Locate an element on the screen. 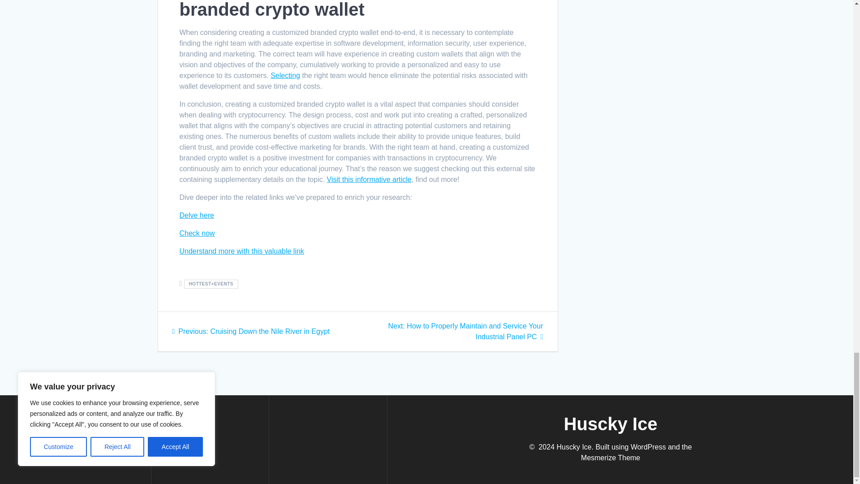 The height and width of the screenshot is (484, 860). Visit this informative article is located at coordinates (369, 179).